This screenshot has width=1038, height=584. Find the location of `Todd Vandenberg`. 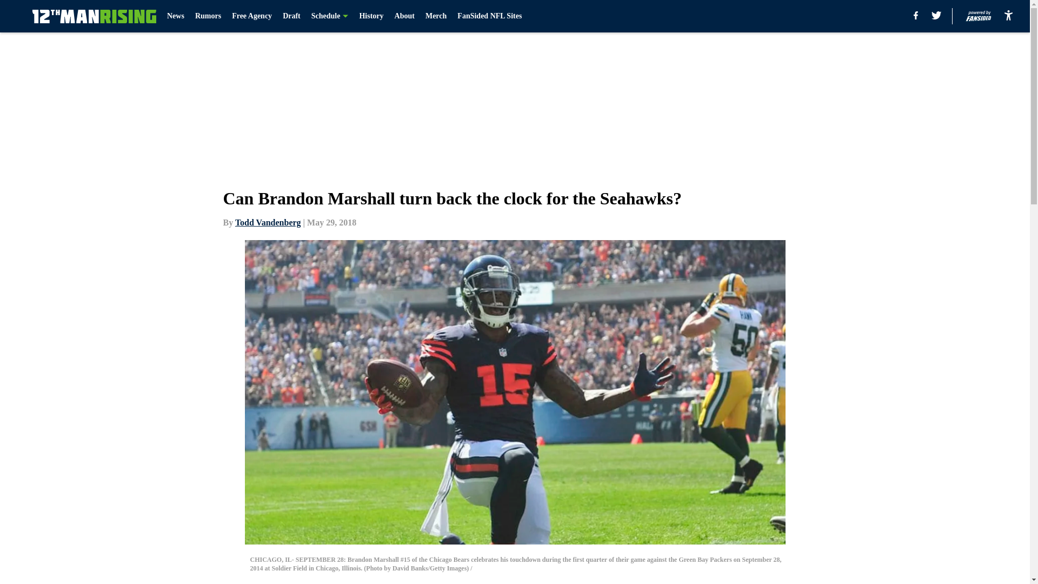

Todd Vandenberg is located at coordinates (268, 222).